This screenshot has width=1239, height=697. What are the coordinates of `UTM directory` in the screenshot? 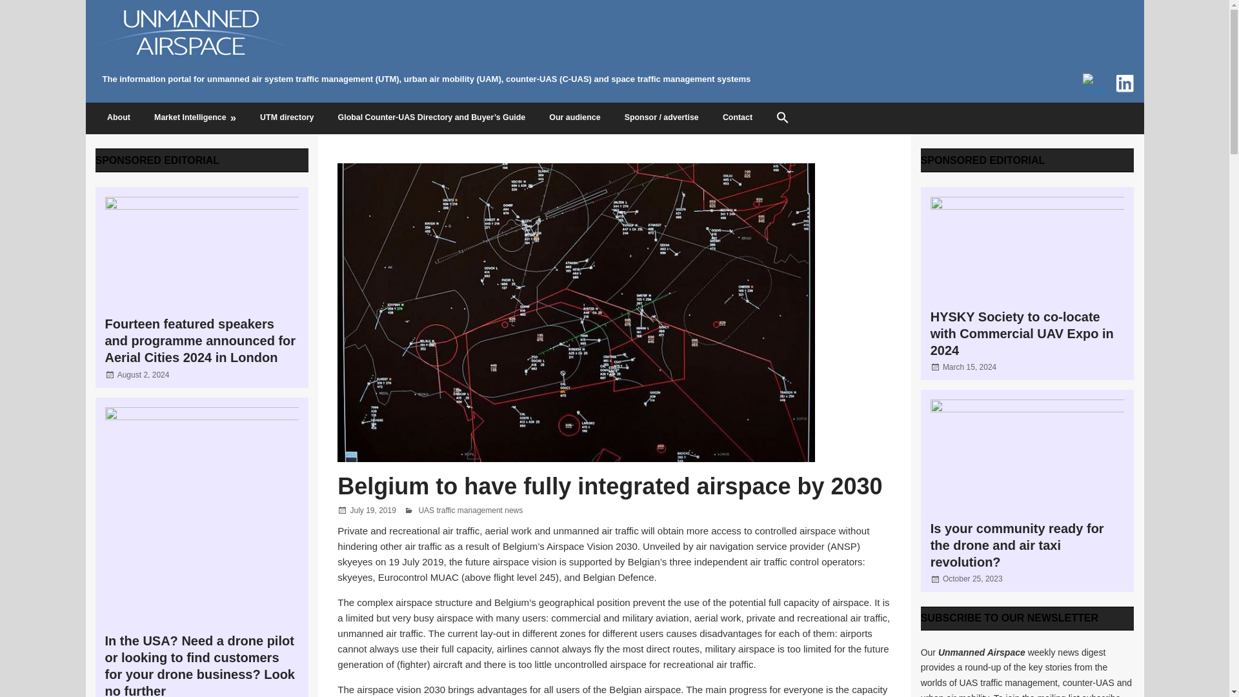 It's located at (288, 119).